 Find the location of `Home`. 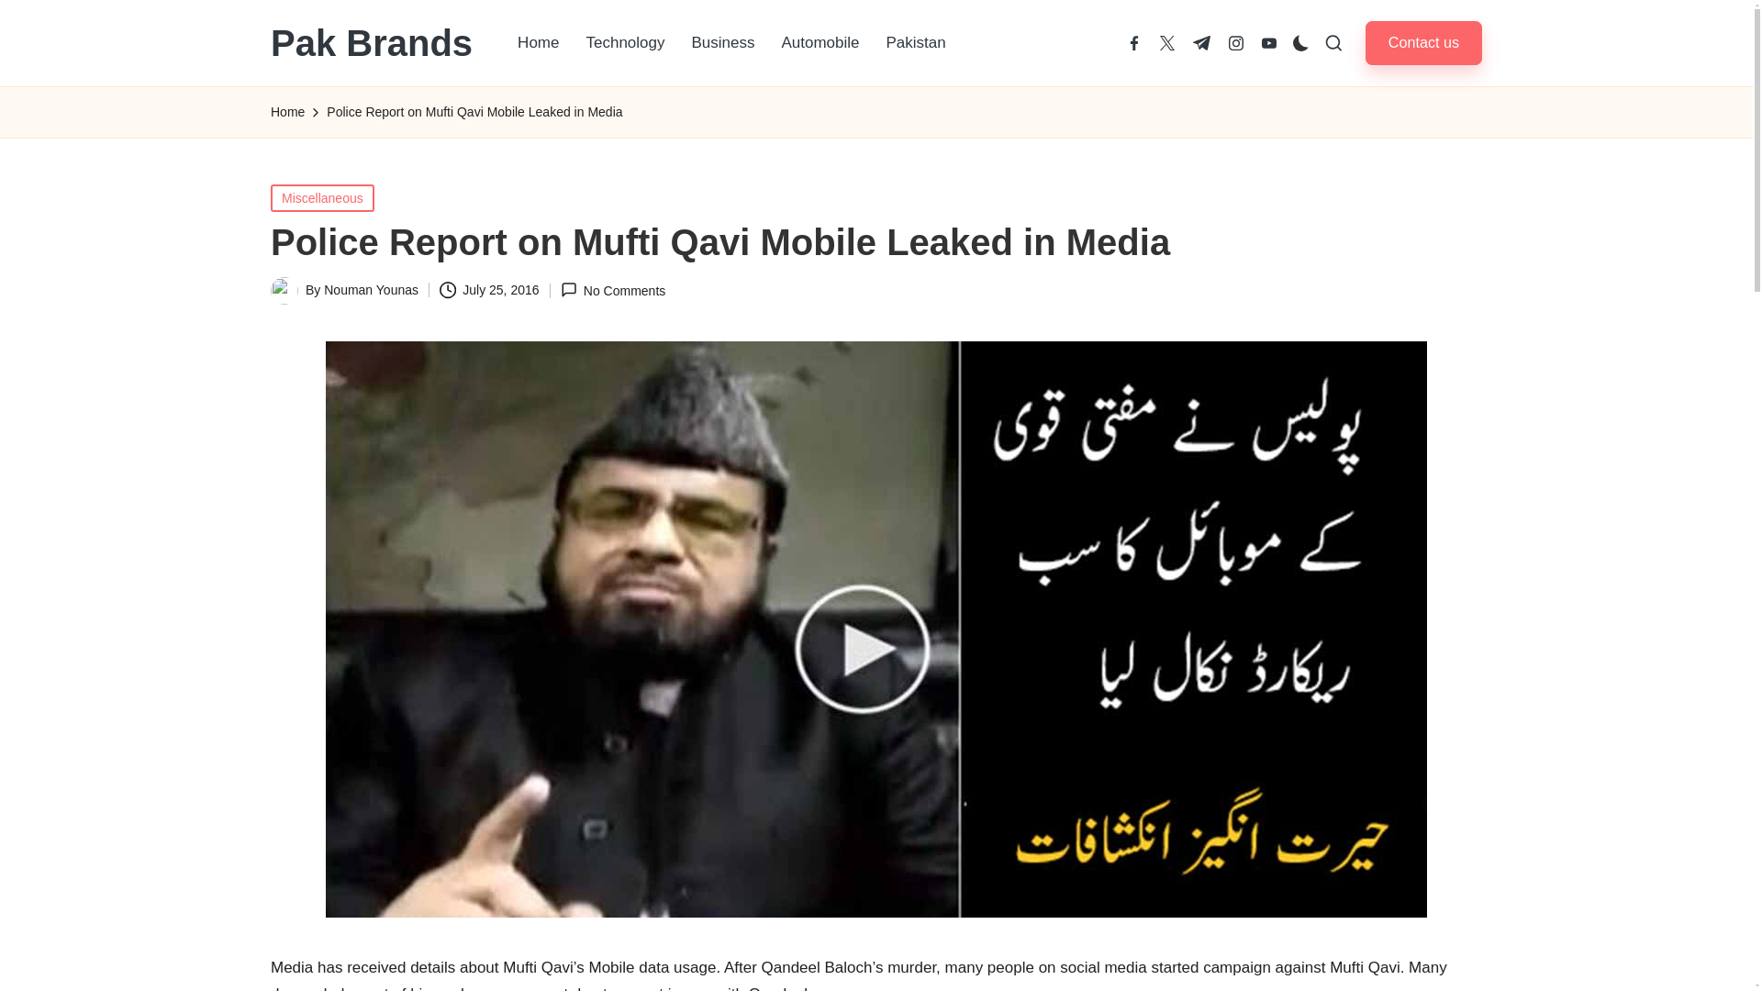

Home is located at coordinates (288, 112).